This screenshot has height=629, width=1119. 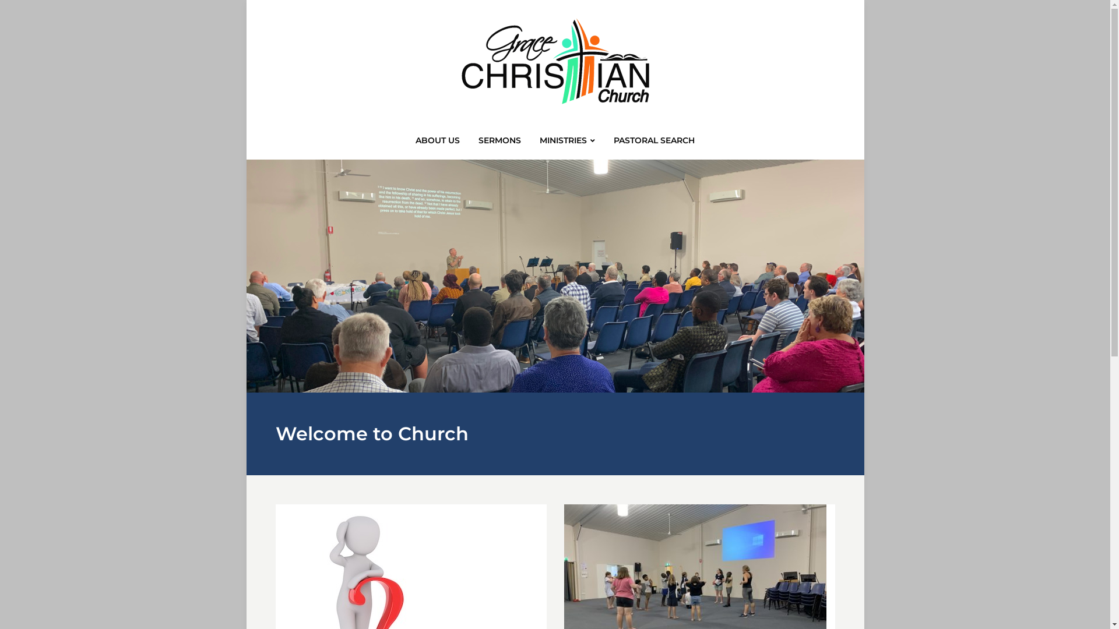 I want to click on PASTORAL SEARCH, so click(x=654, y=144).